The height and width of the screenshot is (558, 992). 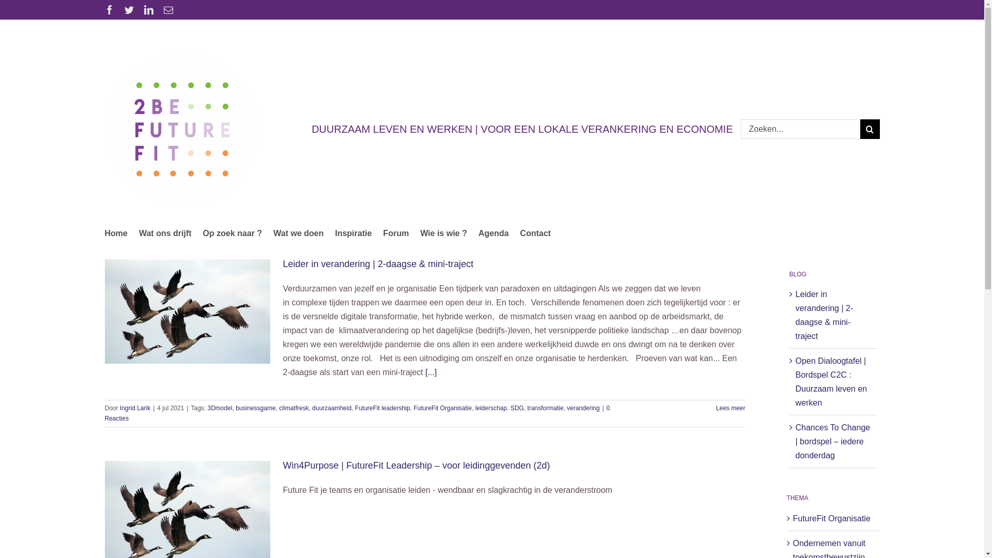 I want to click on Ingrid Larik, so click(x=135, y=408).